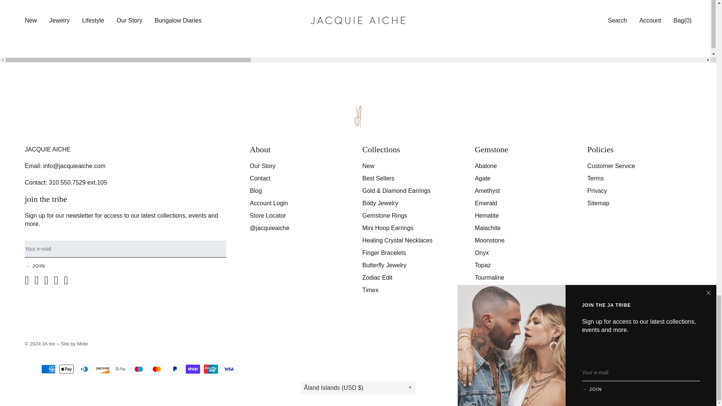 The height and width of the screenshot is (406, 722). I want to click on Email, so click(126, 249).